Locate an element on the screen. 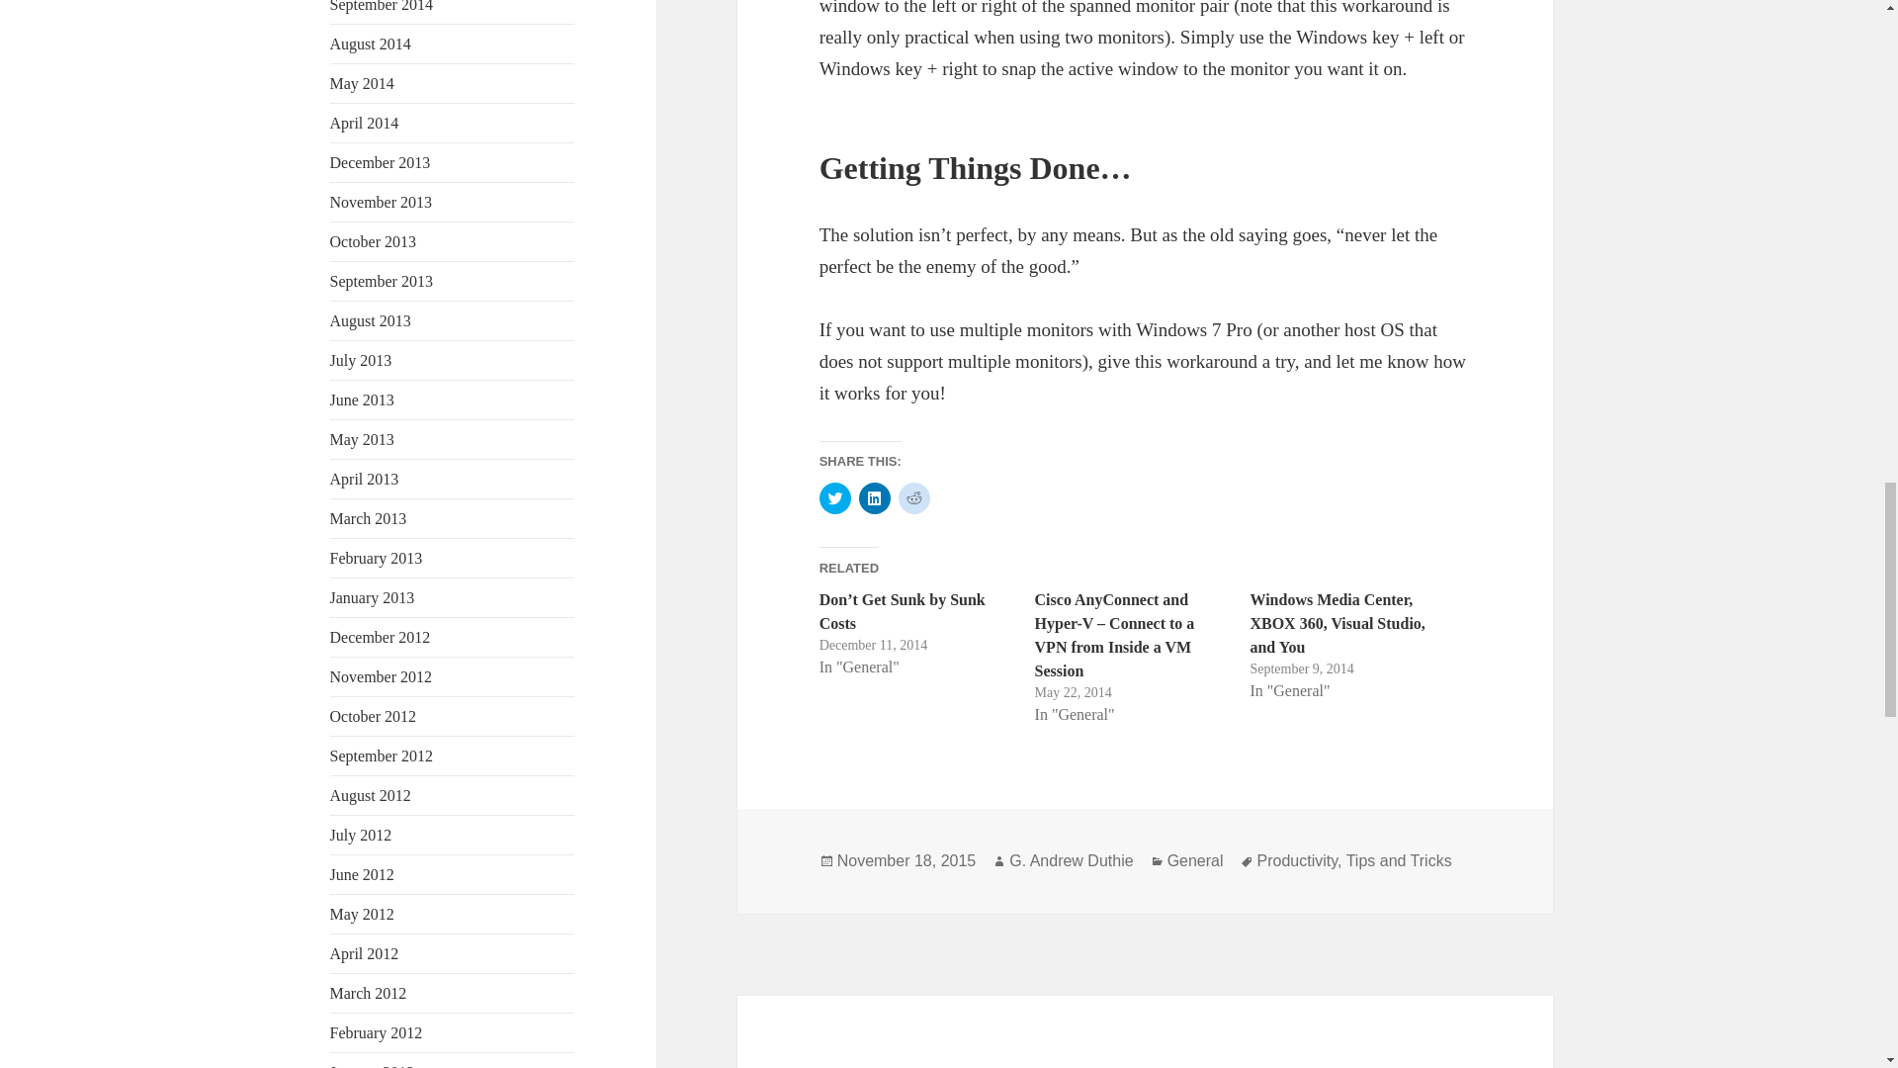  August 2014 is located at coordinates (371, 44).